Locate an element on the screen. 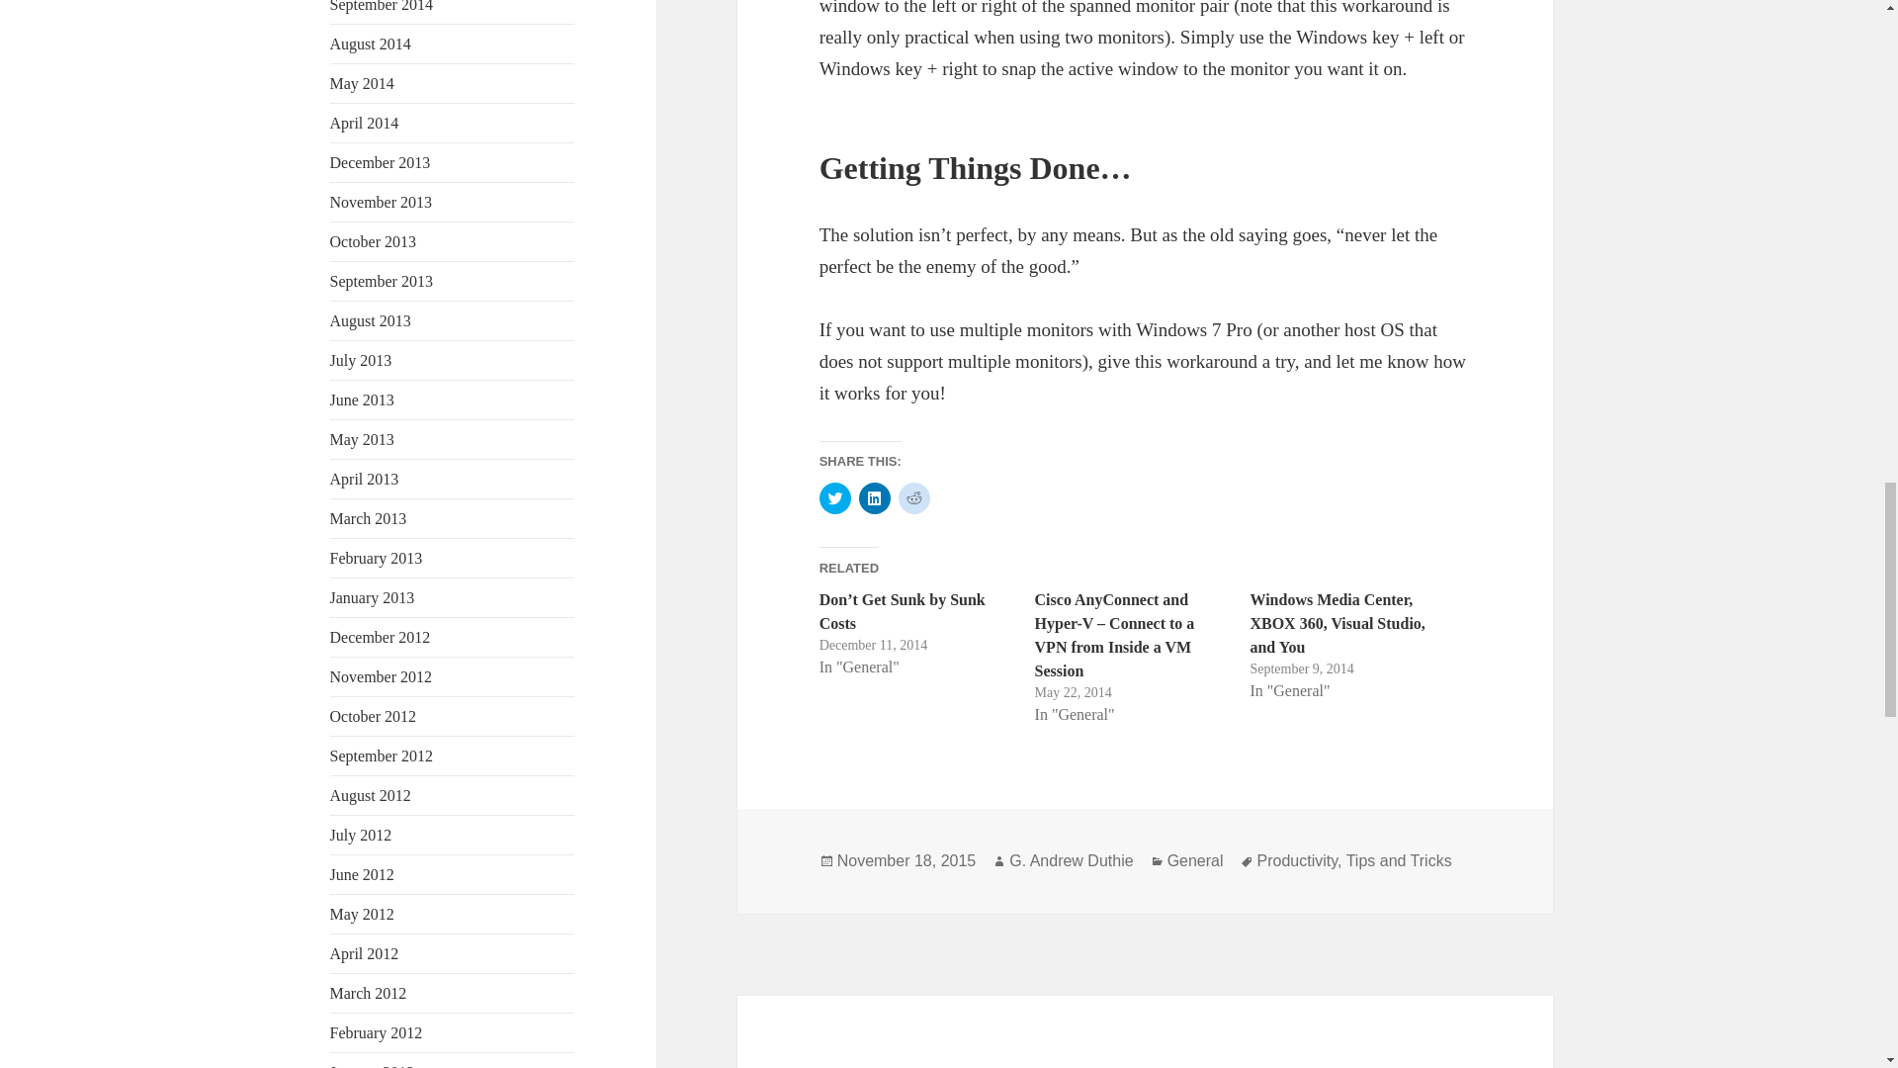  August 2014 is located at coordinates (371, 44).